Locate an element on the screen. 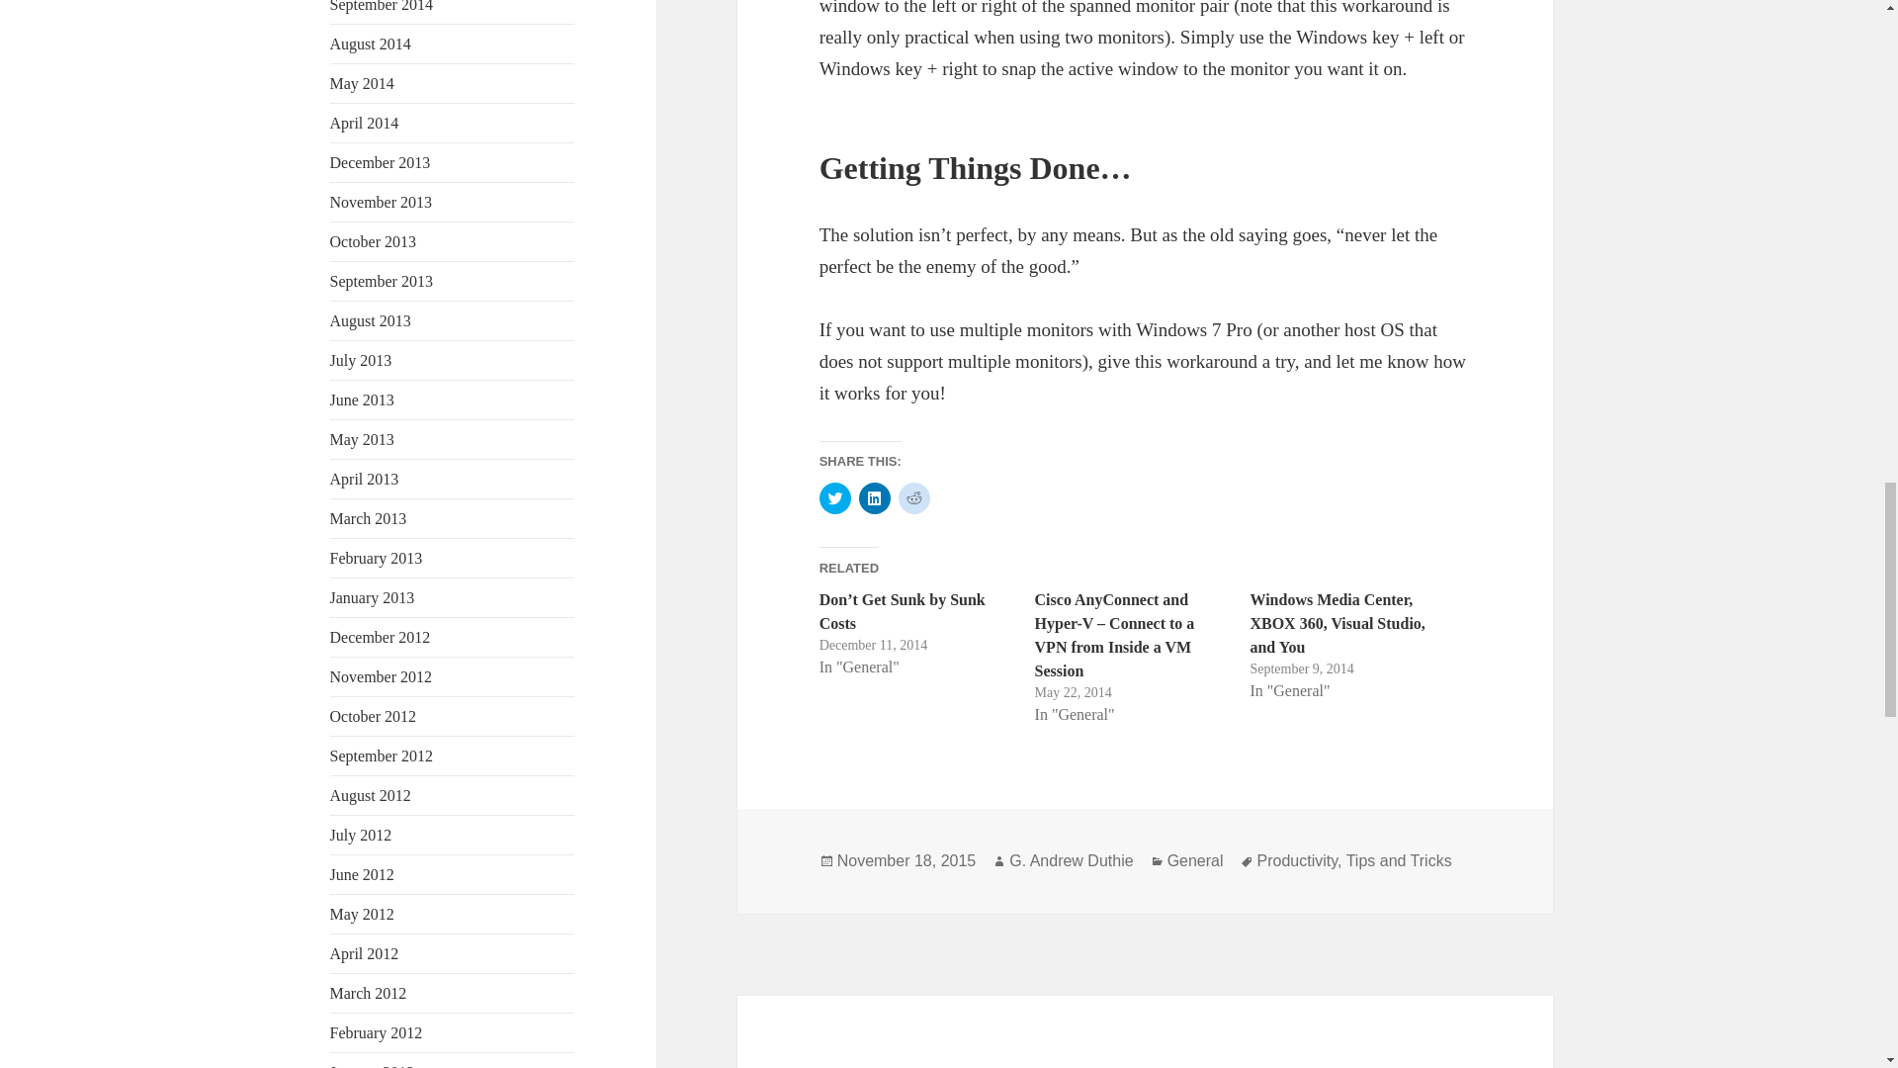  August 2014 is located at coordinates (371, 44).